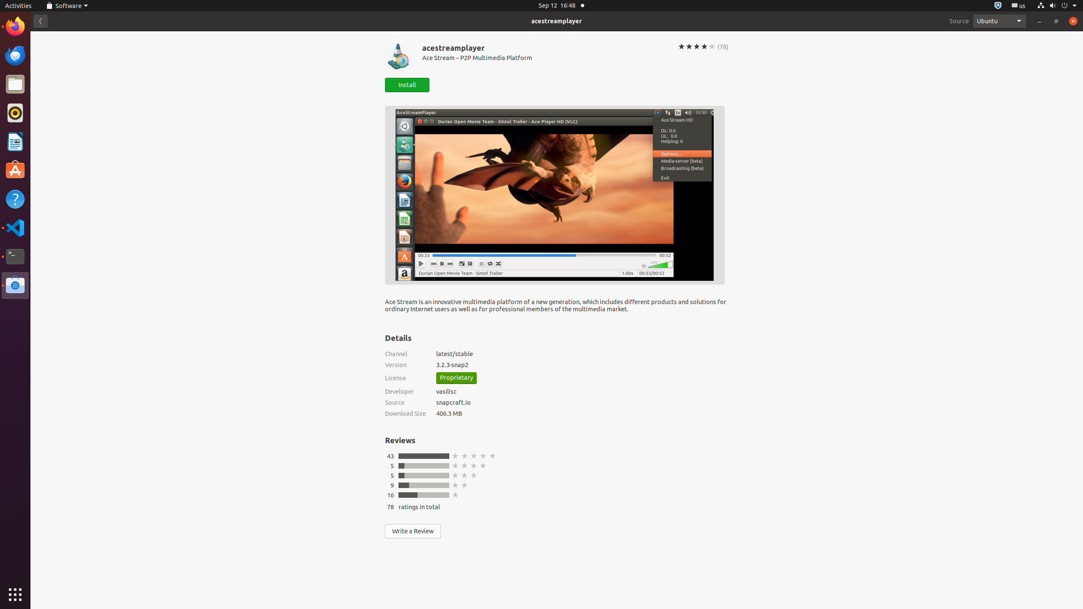 The image size is (1083, 609). I want to click on vasilisc, so click(446, 391).